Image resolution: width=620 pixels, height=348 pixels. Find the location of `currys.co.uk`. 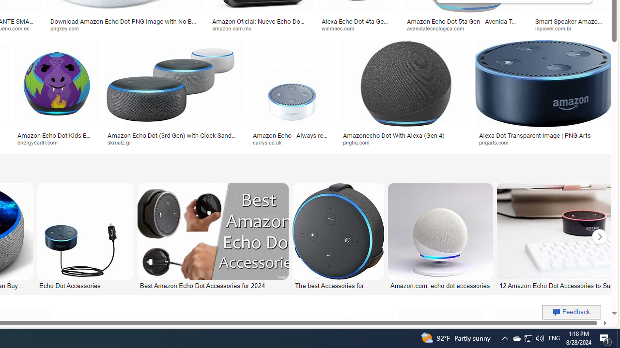

currys.co.uk is located at coordinates (271, 142).